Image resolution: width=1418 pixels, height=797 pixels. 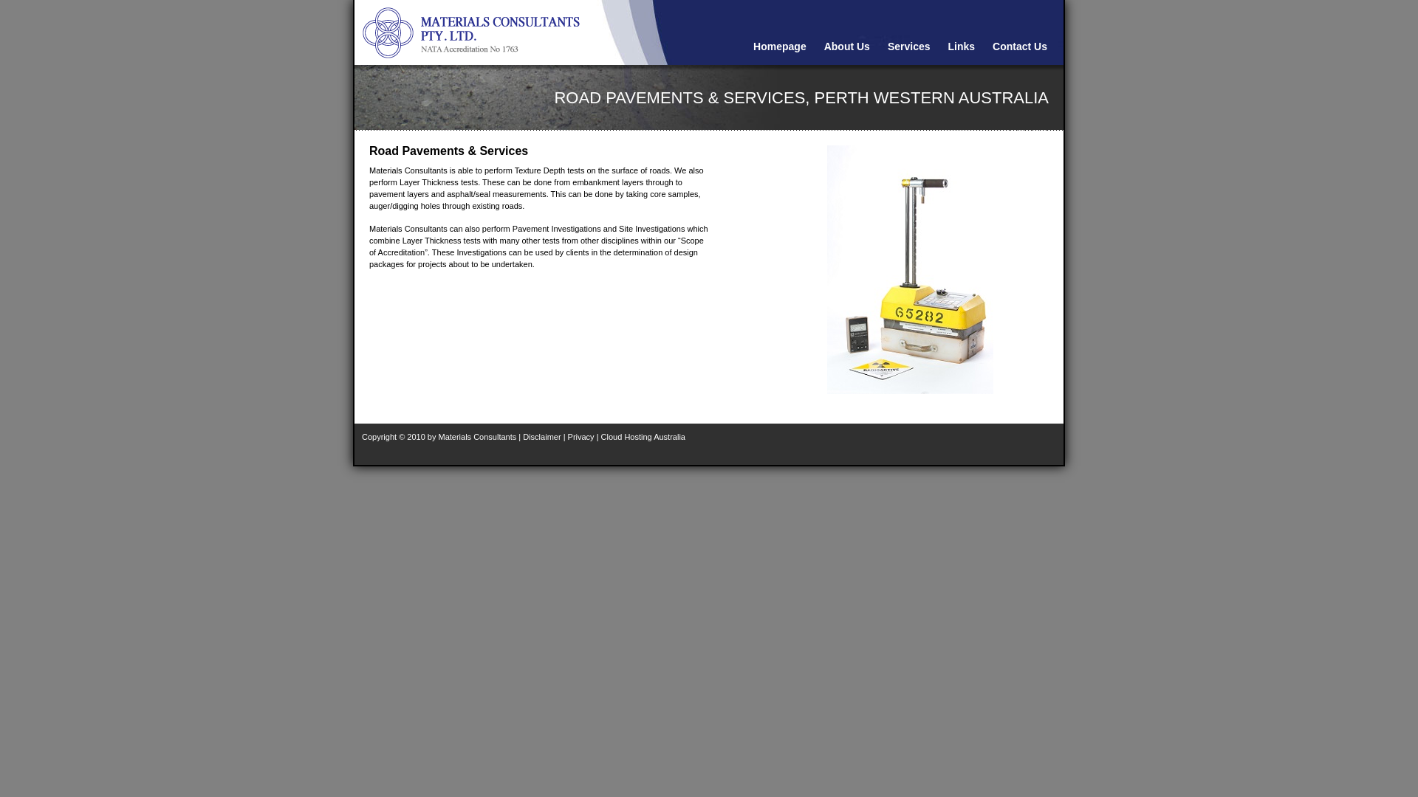 I want to click on Materials Consultants, so click(x=502, y=32).